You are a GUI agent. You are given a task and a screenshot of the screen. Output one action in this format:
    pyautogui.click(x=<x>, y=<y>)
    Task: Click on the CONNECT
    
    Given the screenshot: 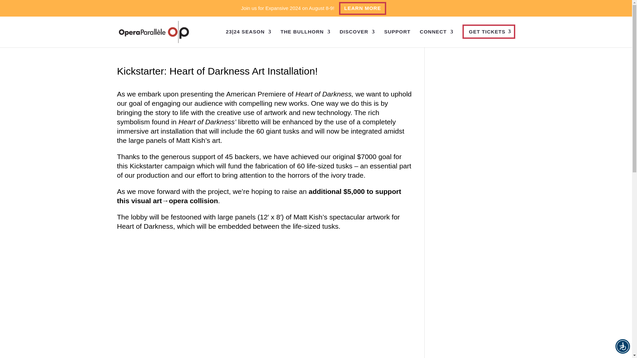 What is the action you would take?
    pyautogui.click(x=436, y=38)
    